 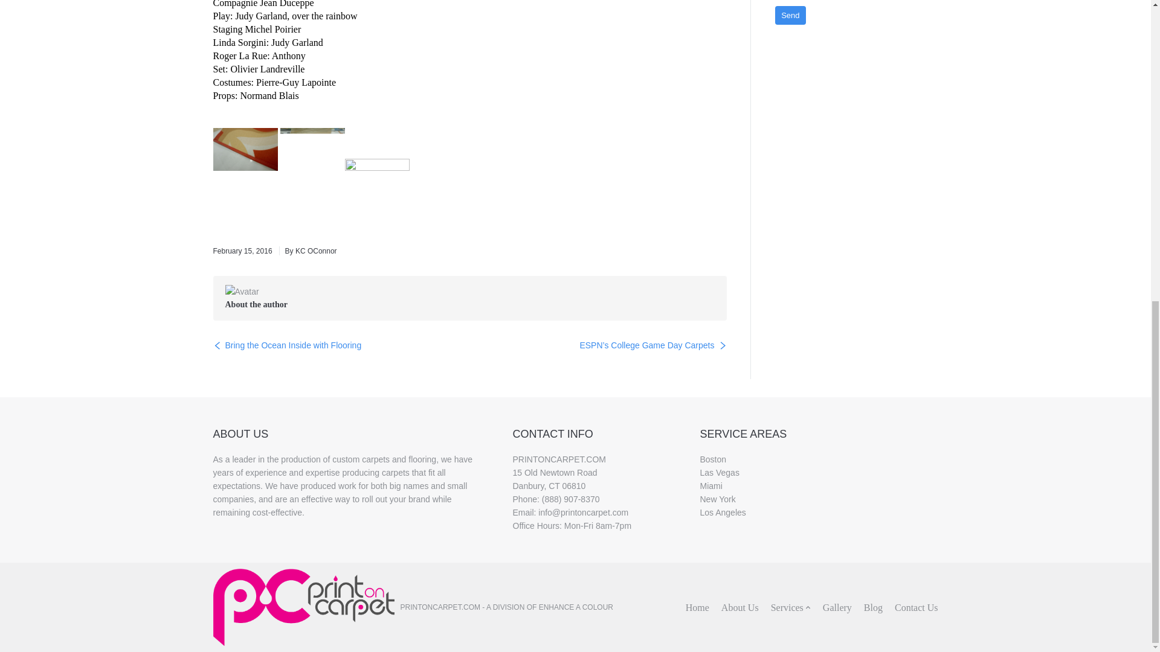 What do you see at coordinates (719, 472) in the screenshot?
I see `Las Vegas` at bounding box center [719, 472].